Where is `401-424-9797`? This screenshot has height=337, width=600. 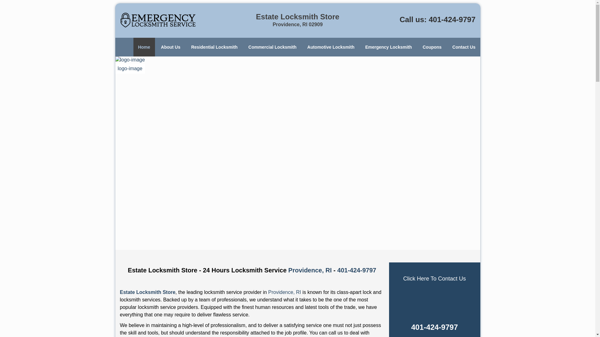
401-424-9797 is located at coordinates (357, 270).